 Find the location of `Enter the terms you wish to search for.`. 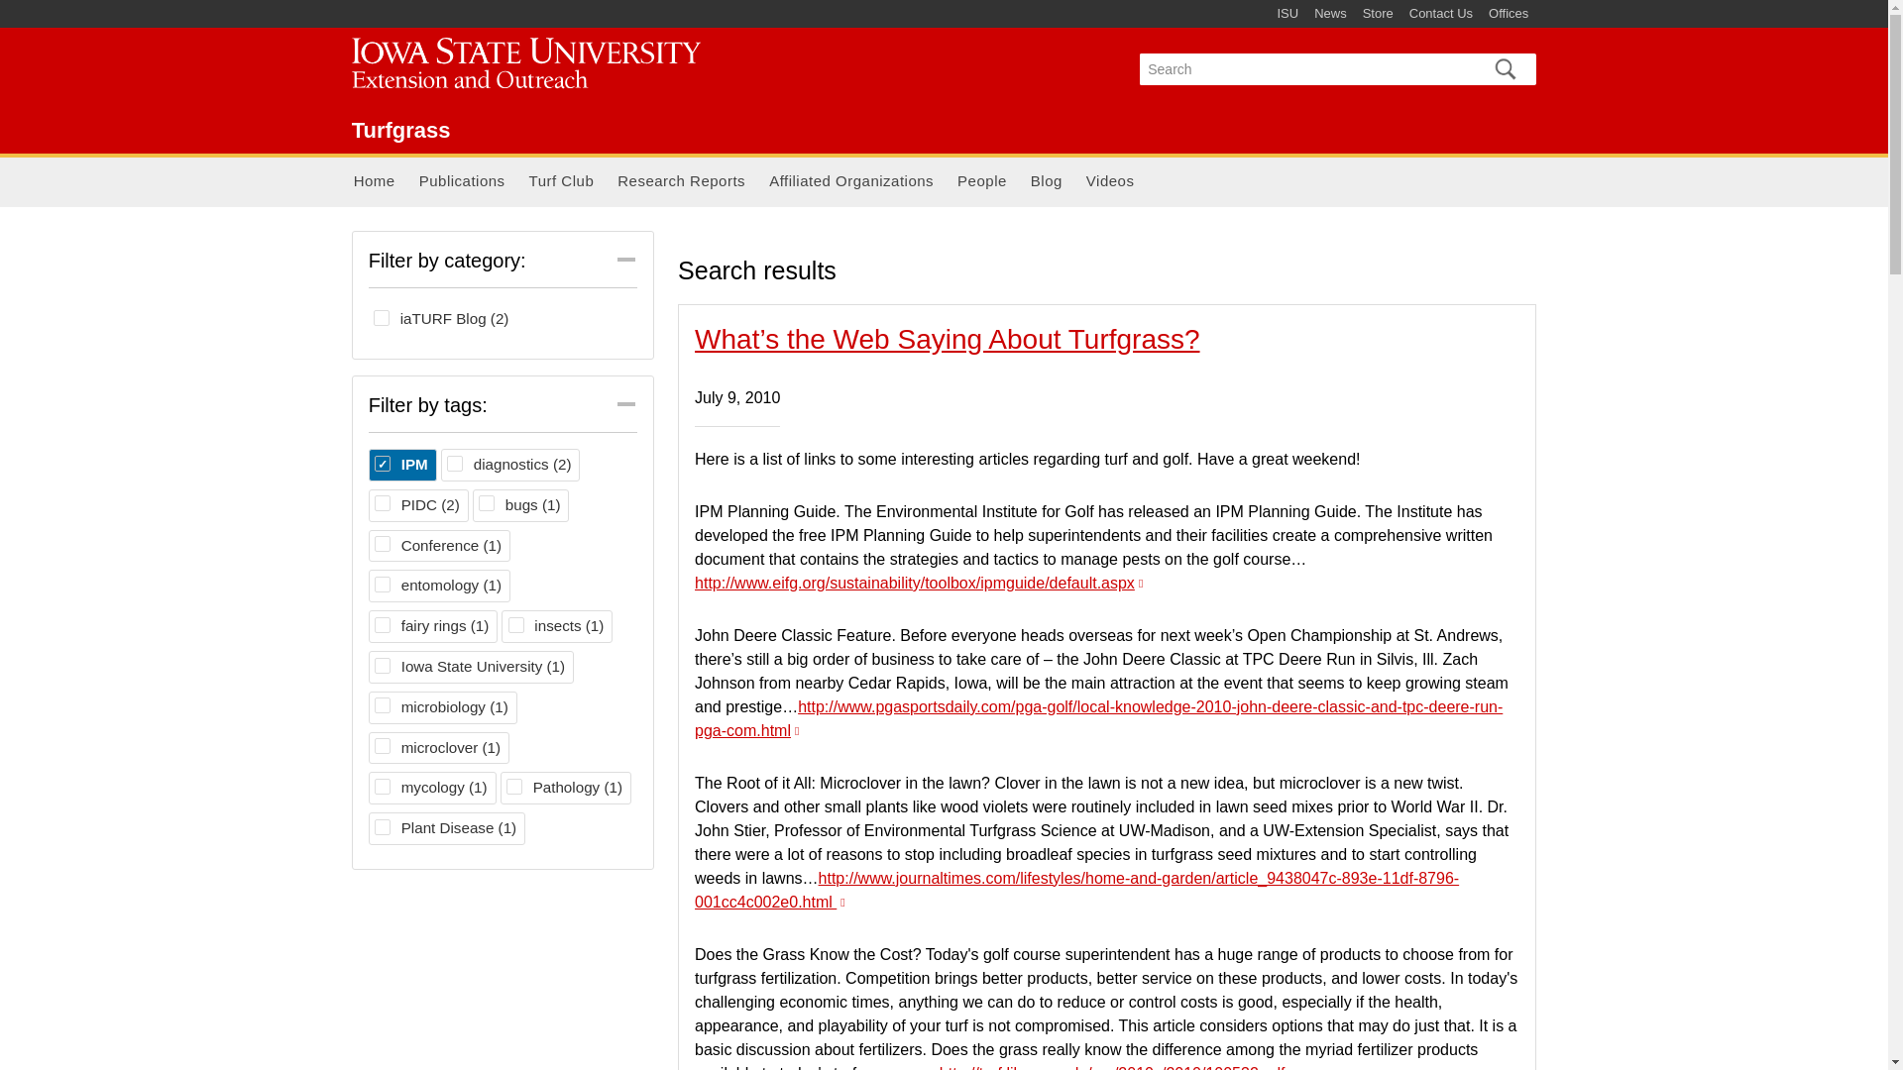

Enter the terms you wish to search for. is located at coordinates (1304, 69).